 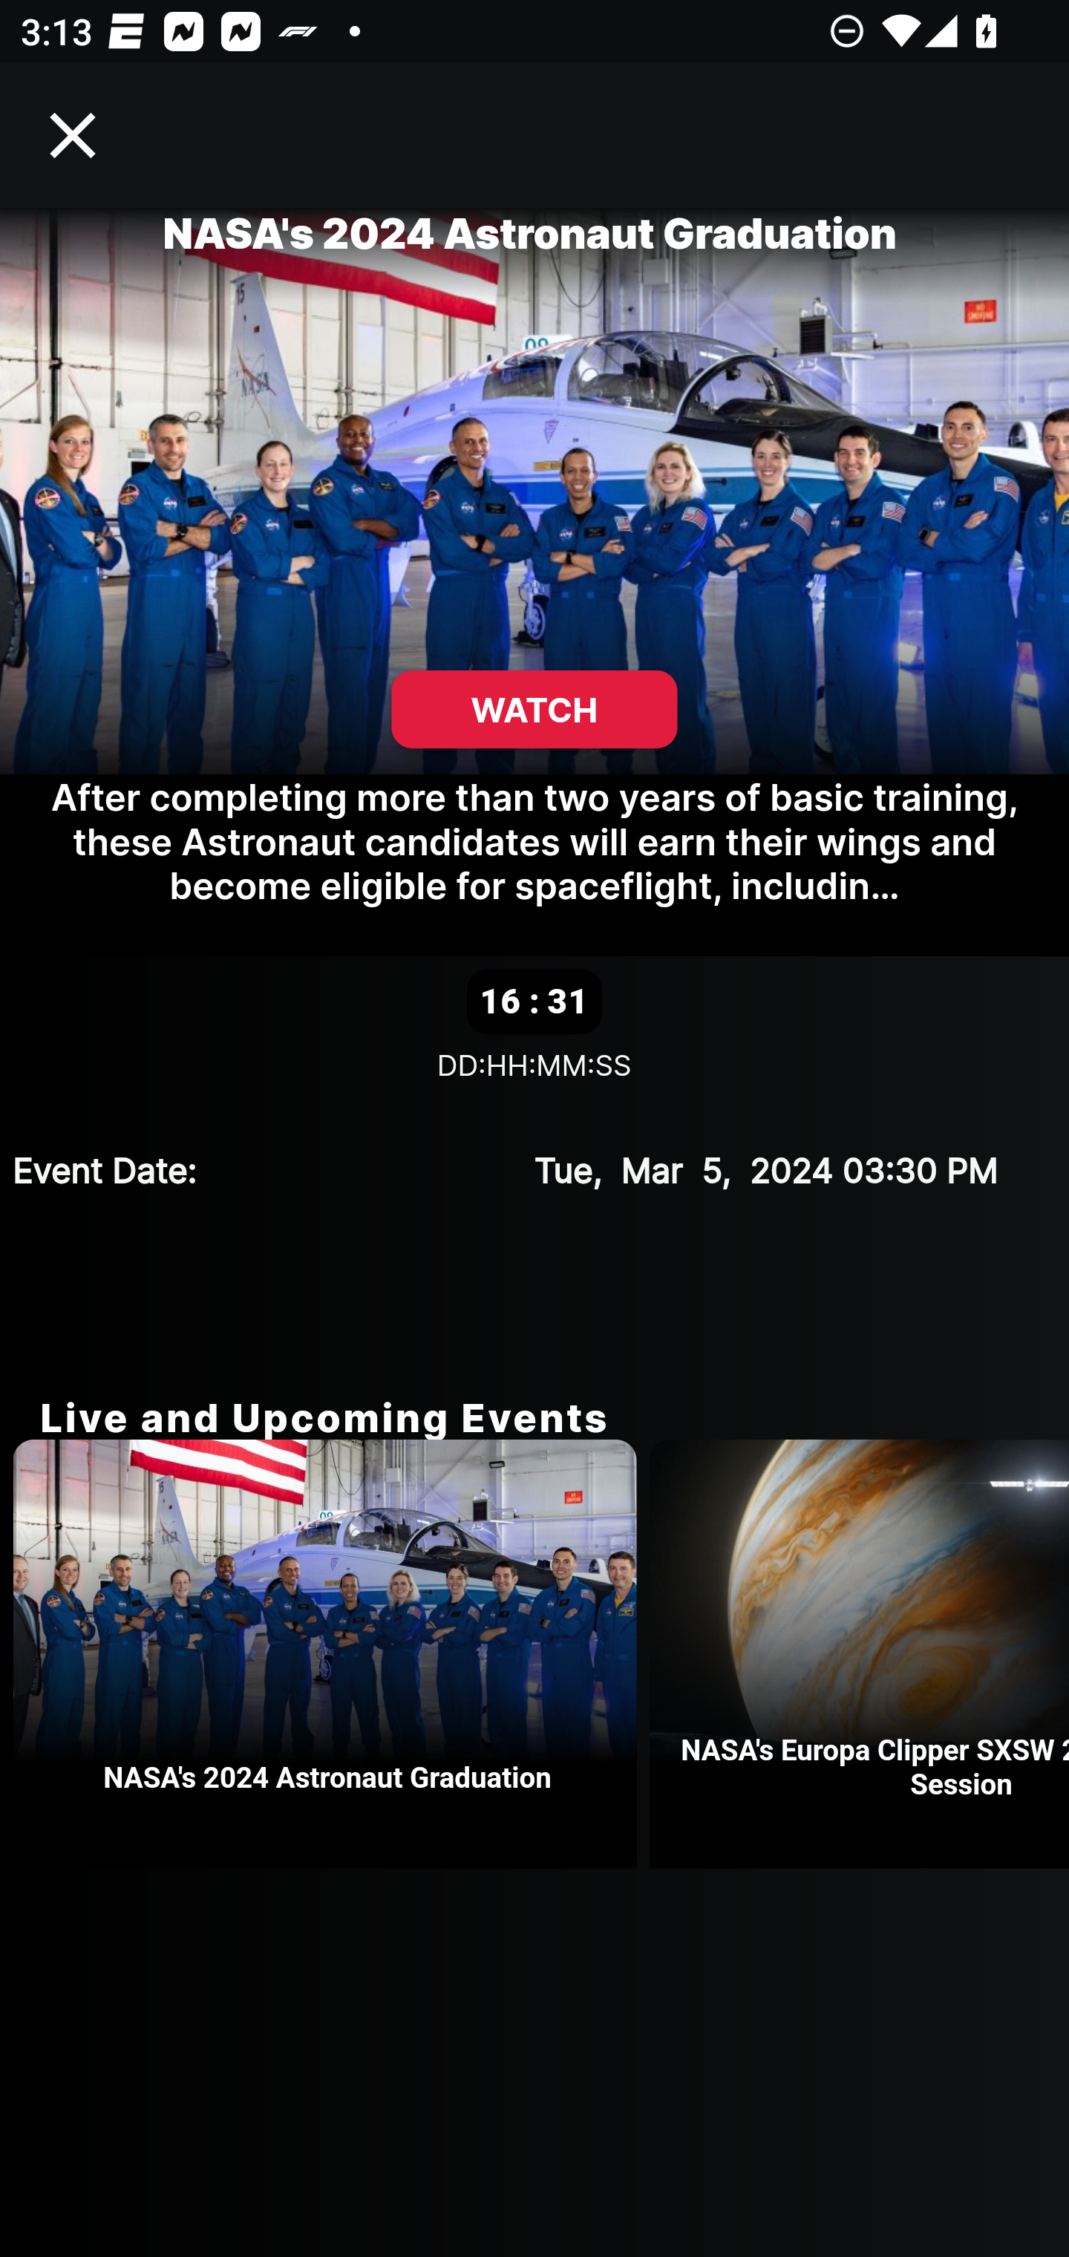 I want to click on NASA's Europa Clipper SXSW 2024 Opening Session, so click(x=860, y=1654).